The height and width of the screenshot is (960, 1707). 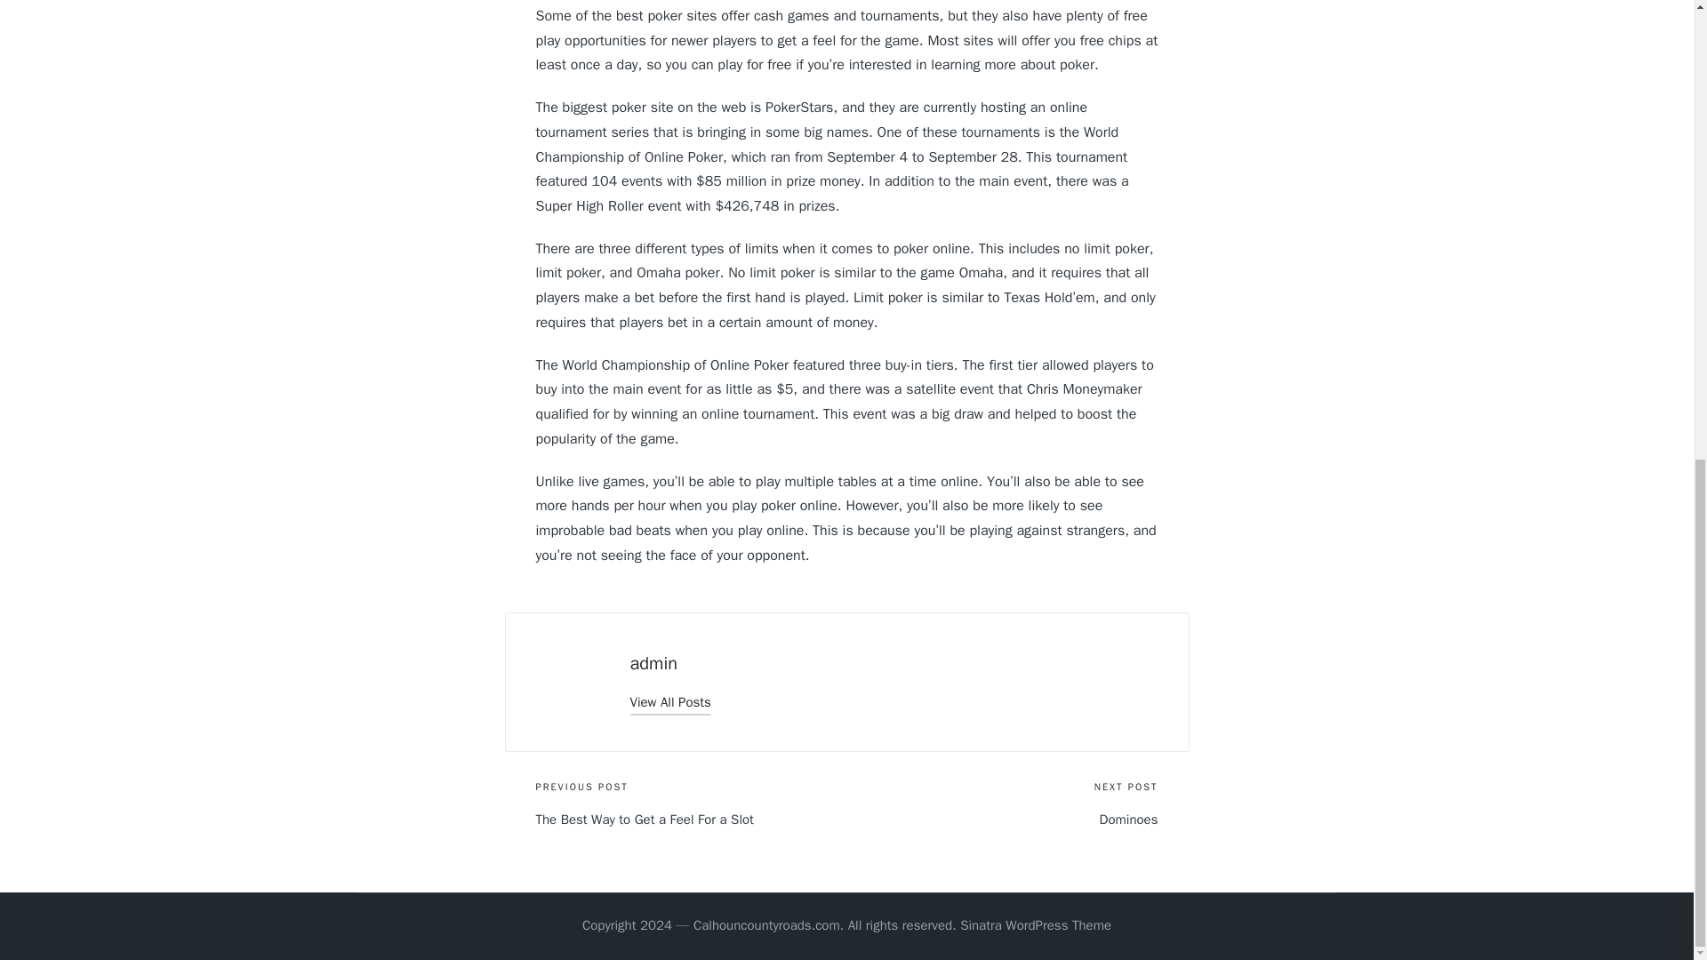 What do you see at coordinates (691, 820) in the screenshot?
I see `The Best Way to Get a Feel For a Slot` at bounding box center [691, 820].